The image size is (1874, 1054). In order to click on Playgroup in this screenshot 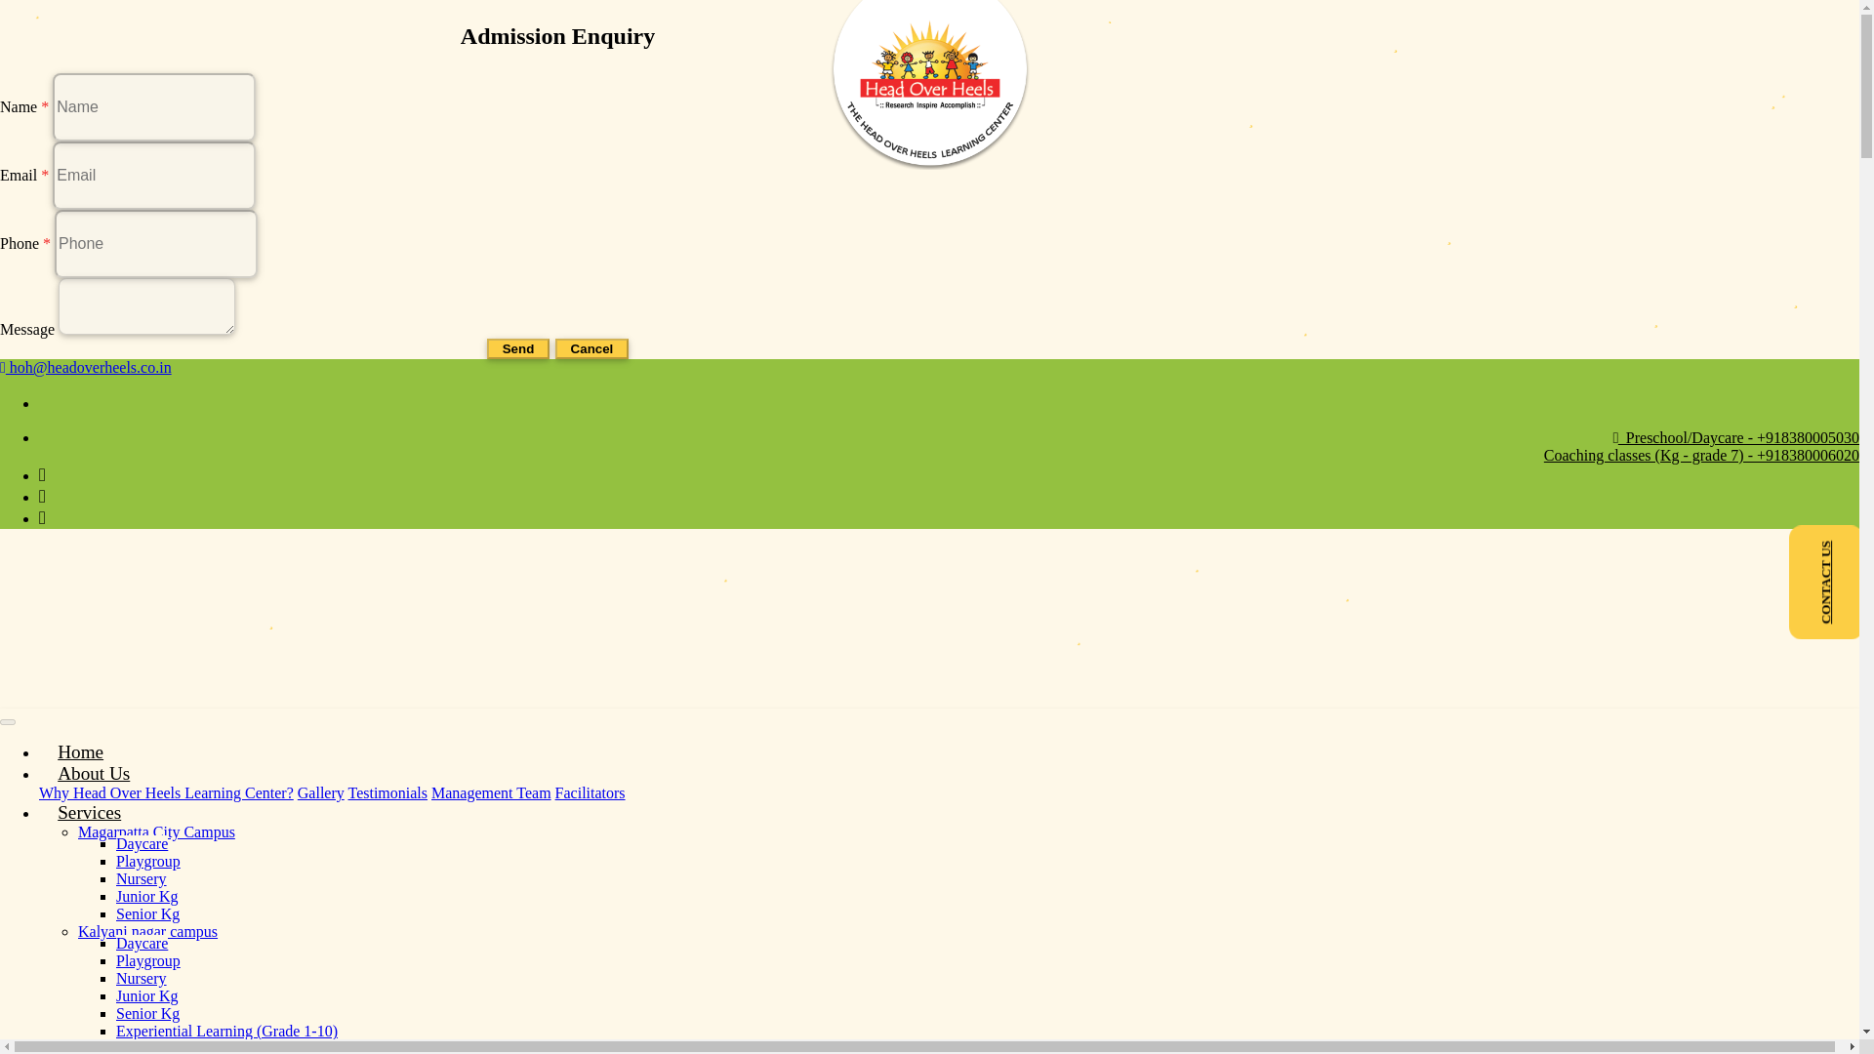, I will do `click(148, 960)`.